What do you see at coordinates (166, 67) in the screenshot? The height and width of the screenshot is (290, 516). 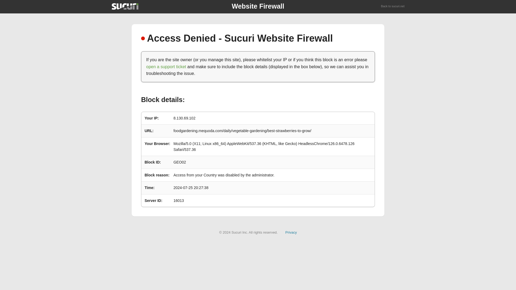 I see `open a support ticket` at bounding box center [166, 67].